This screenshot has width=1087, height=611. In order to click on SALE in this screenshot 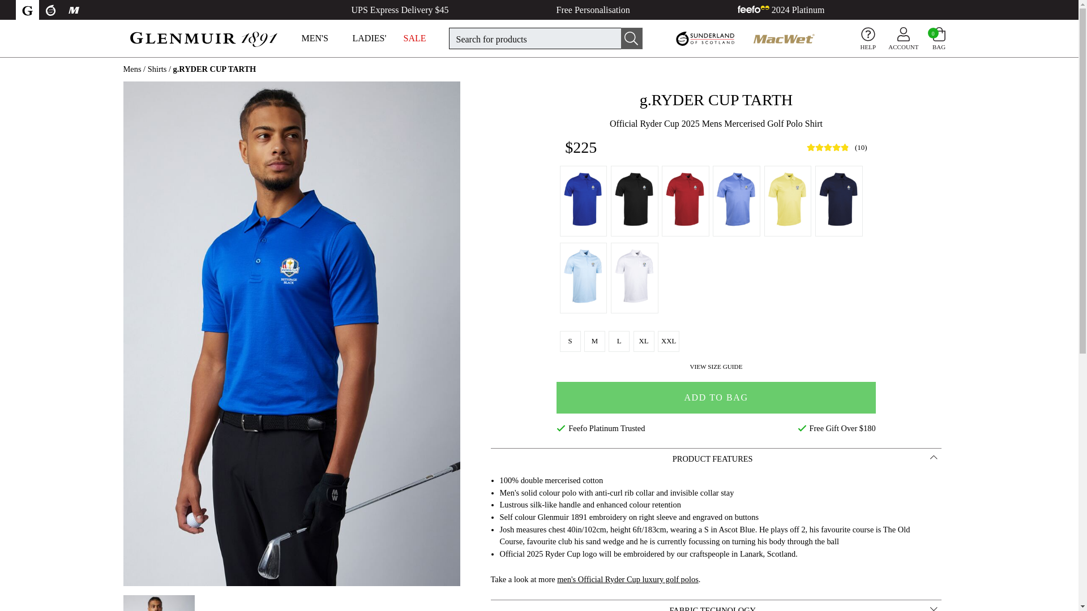, I will do `click(422, 38)`.